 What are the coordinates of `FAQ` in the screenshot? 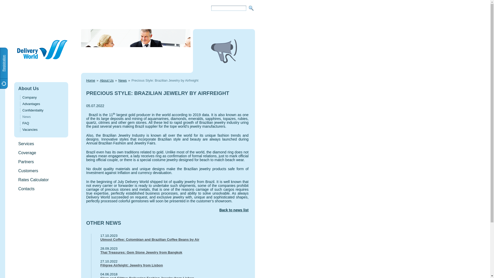 It's located at (26, 123).